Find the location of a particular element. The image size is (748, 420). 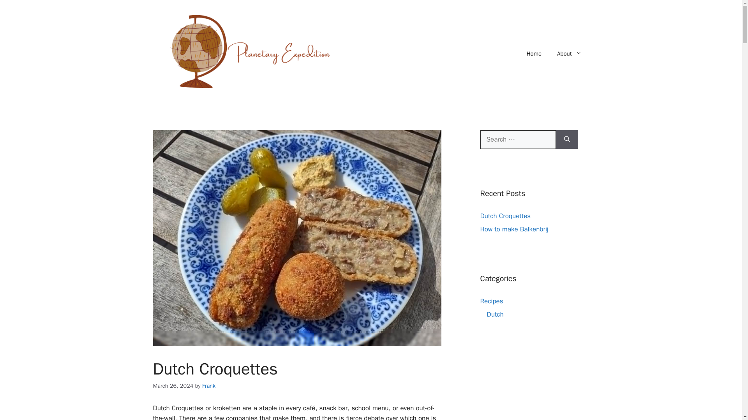

Dutch Croquettes is located at coordinates (505, 215).